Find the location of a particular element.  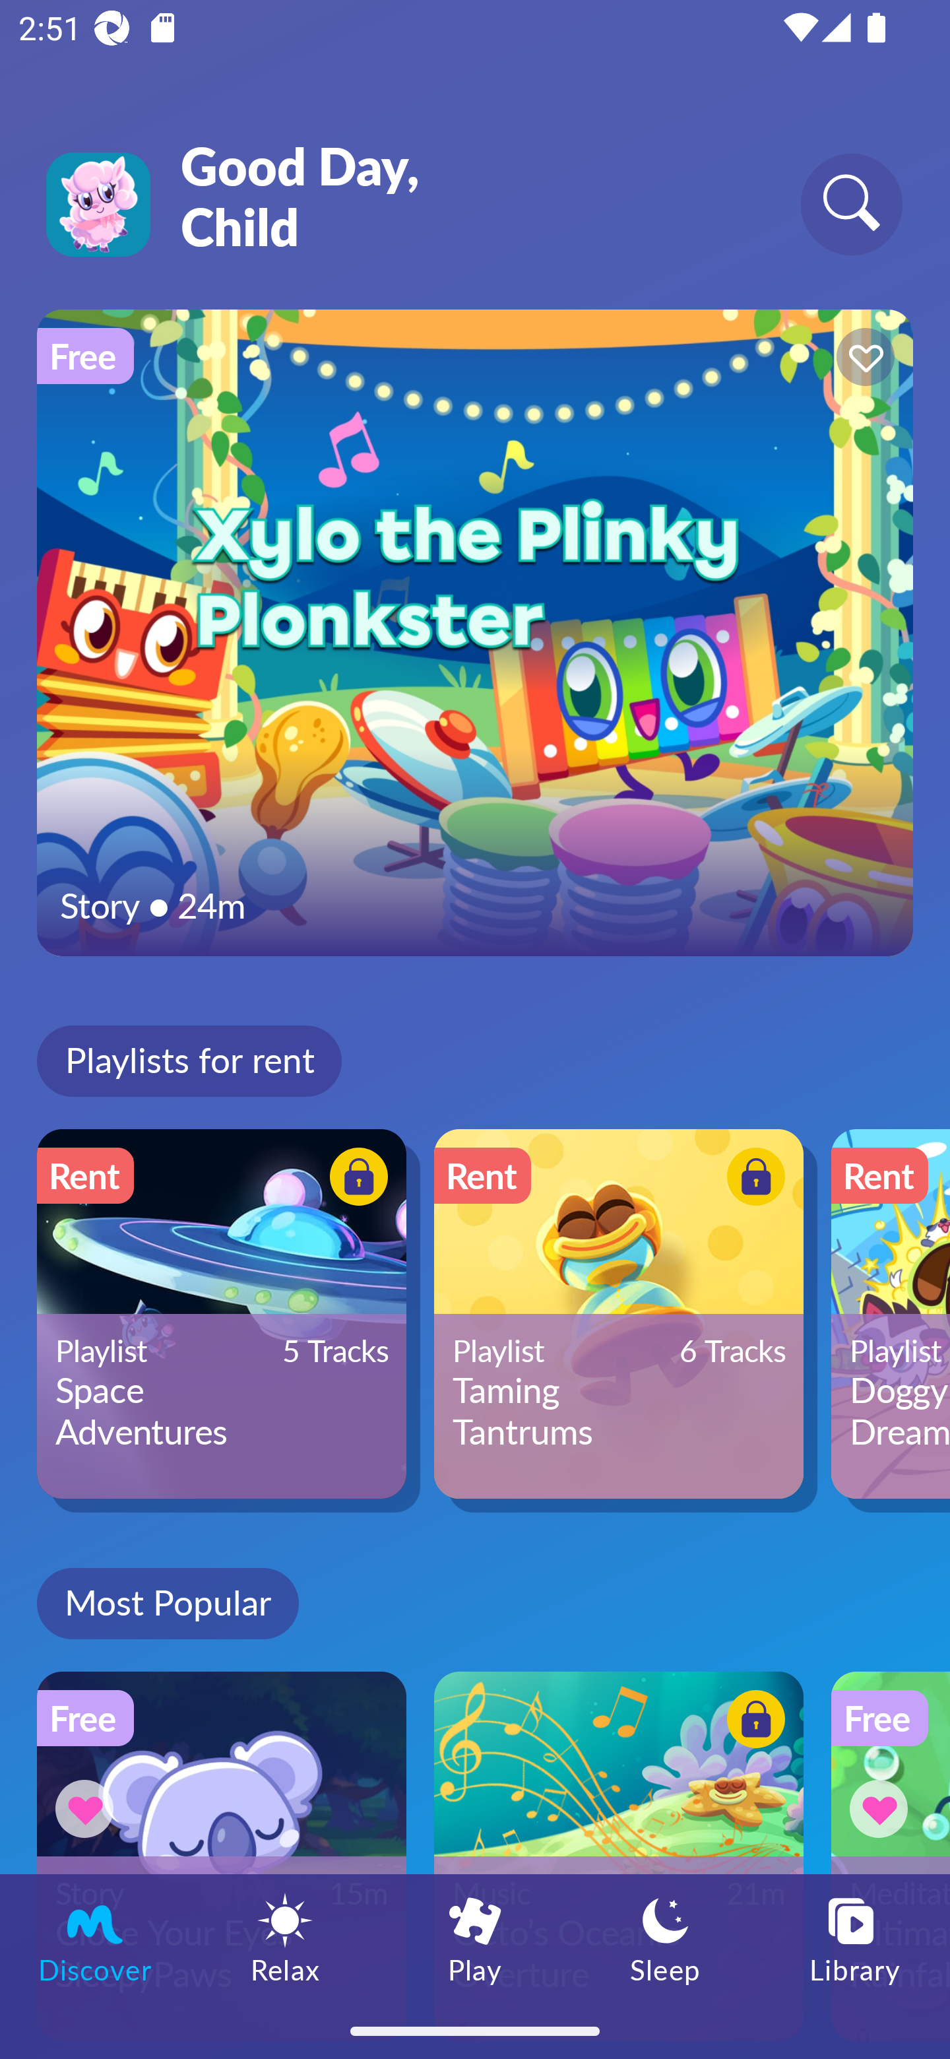

Button is located at coordinates (752, 1179).